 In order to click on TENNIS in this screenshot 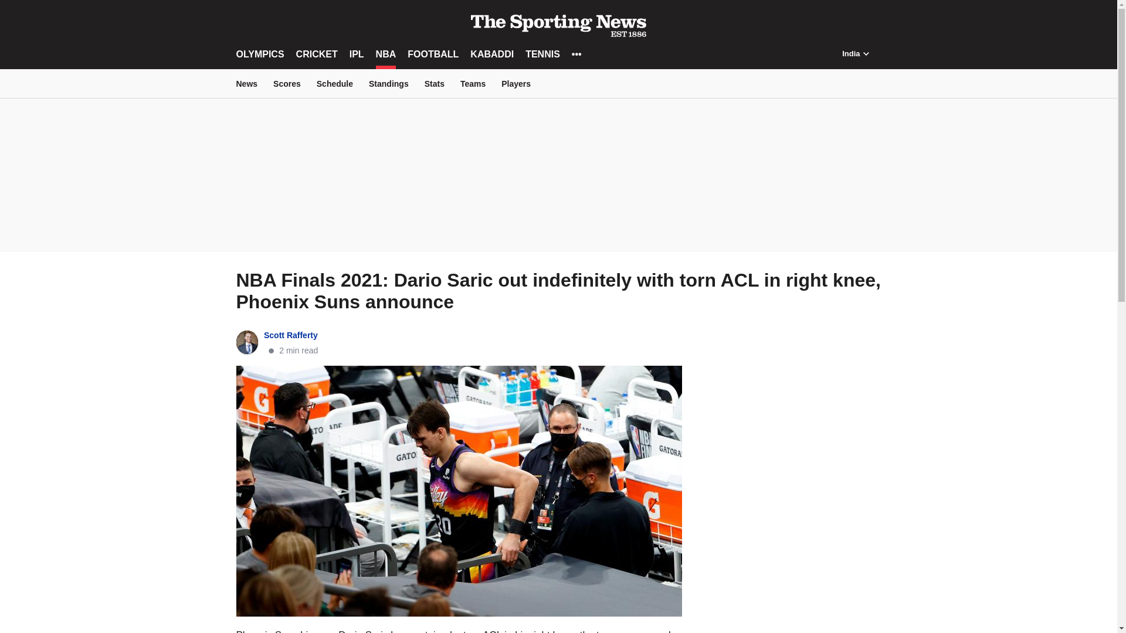, I will do `click(542, 54)`.